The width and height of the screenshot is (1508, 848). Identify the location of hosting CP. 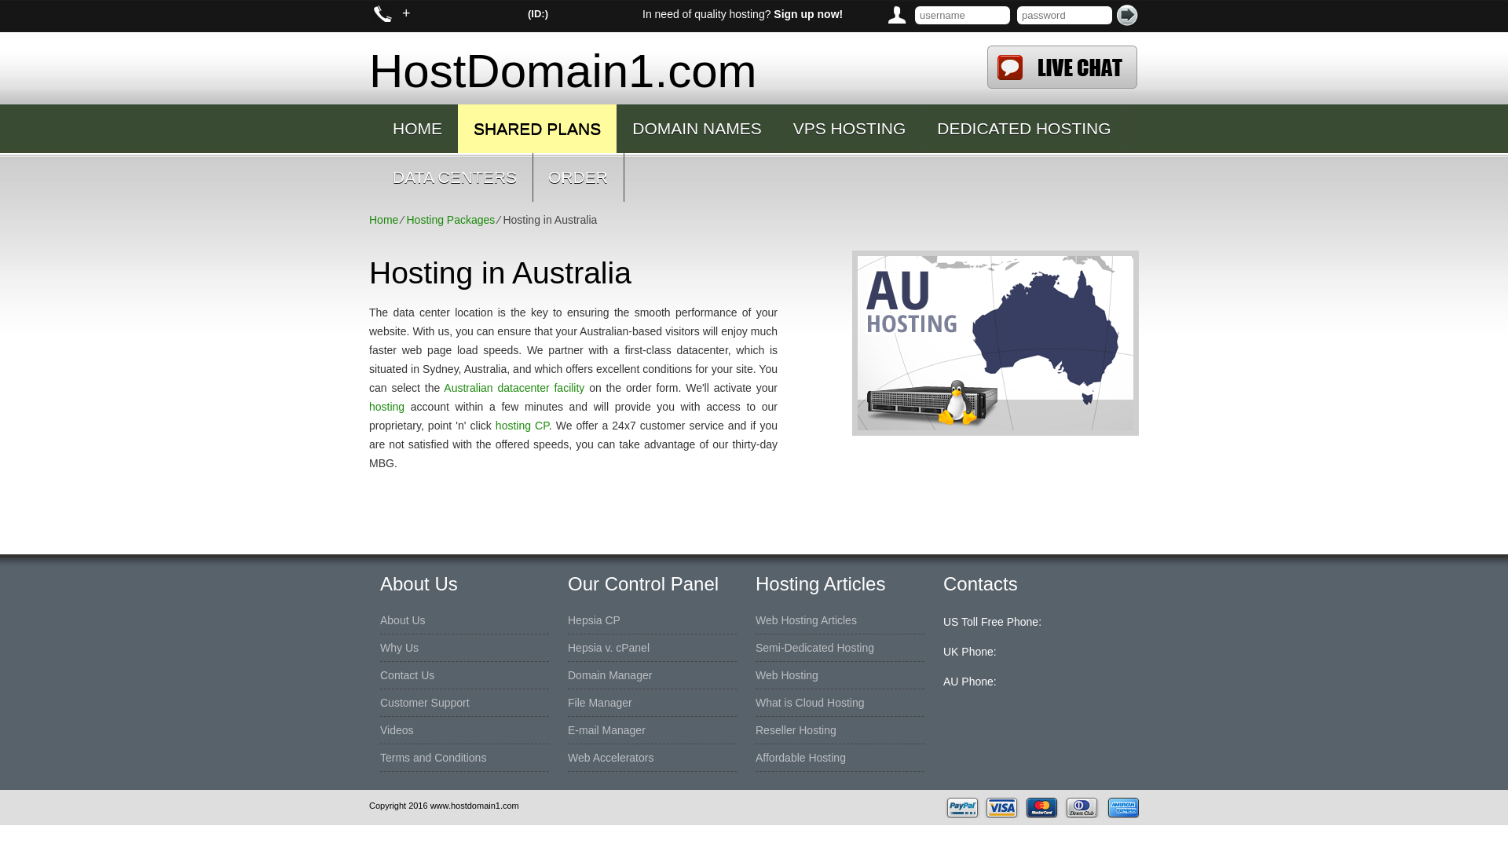
(522, 425).